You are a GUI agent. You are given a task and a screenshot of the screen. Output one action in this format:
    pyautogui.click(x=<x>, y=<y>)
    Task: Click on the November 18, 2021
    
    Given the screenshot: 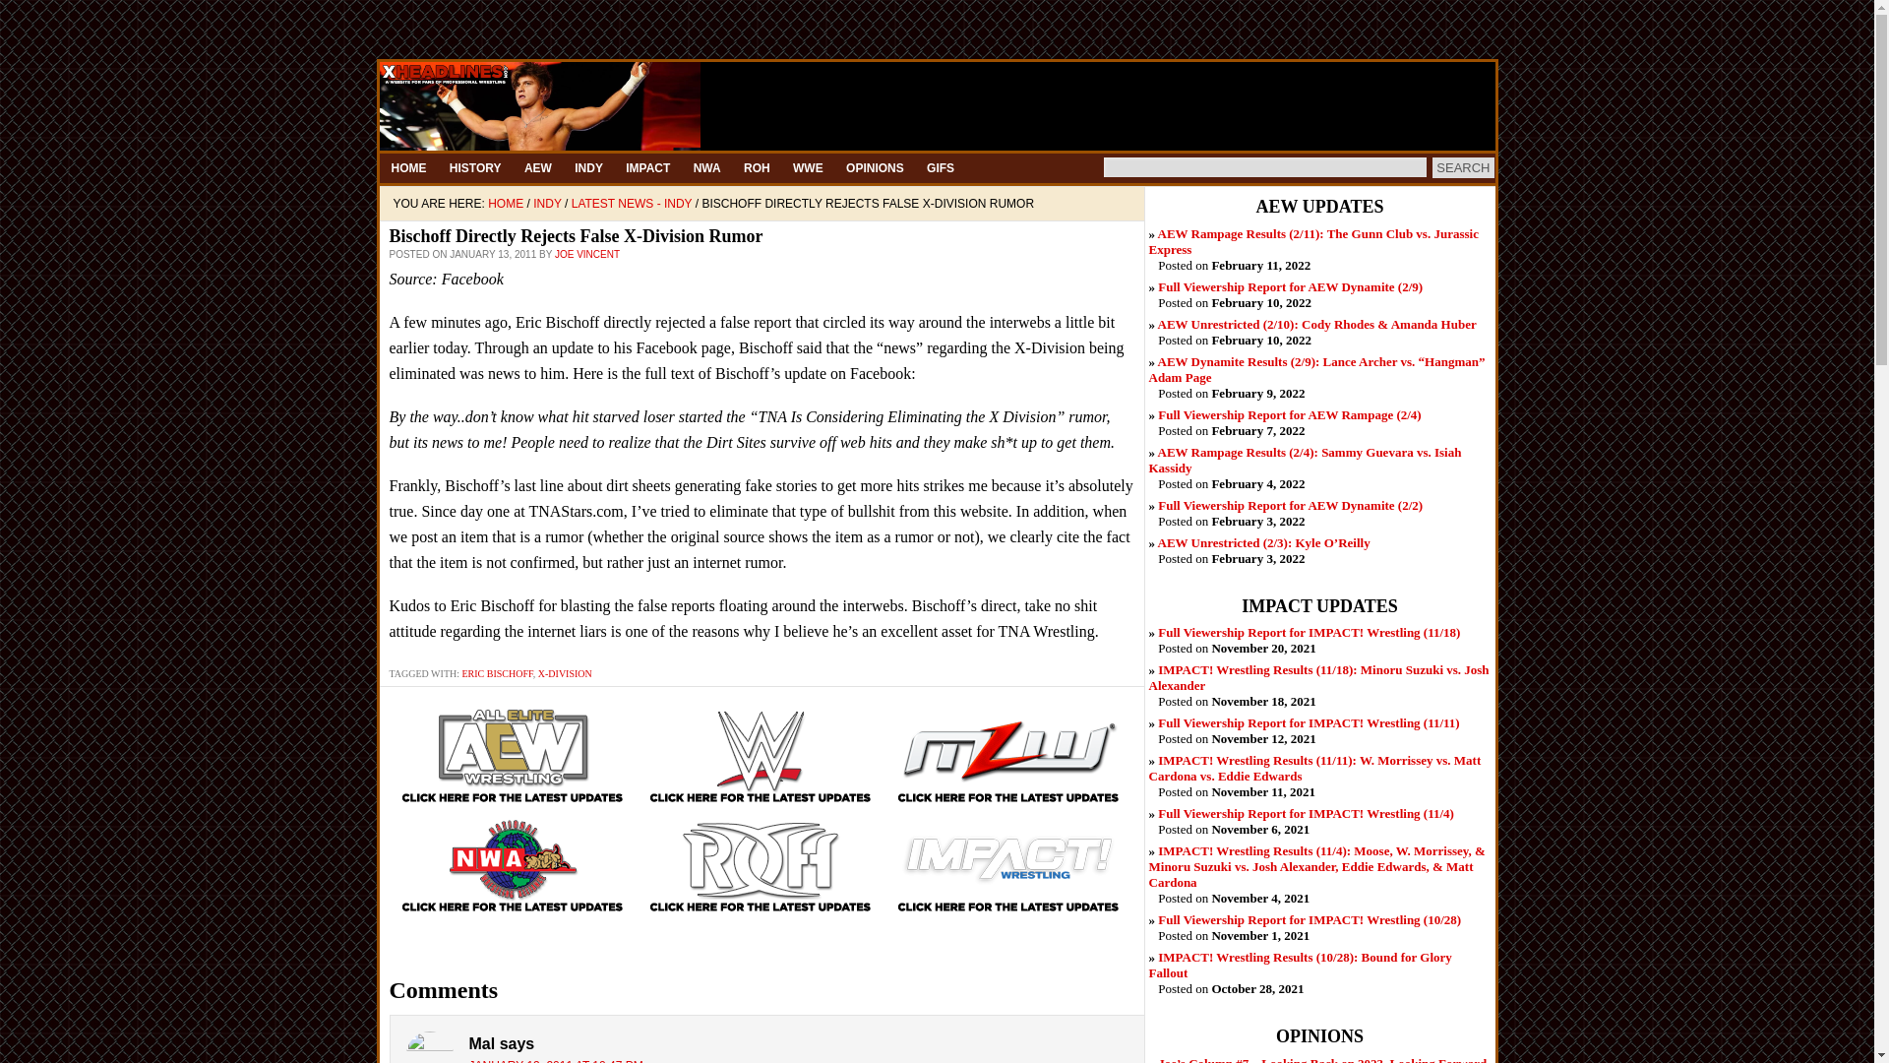 What is the action you would take?
    pyautogui.click(x=1318, y=677)
    